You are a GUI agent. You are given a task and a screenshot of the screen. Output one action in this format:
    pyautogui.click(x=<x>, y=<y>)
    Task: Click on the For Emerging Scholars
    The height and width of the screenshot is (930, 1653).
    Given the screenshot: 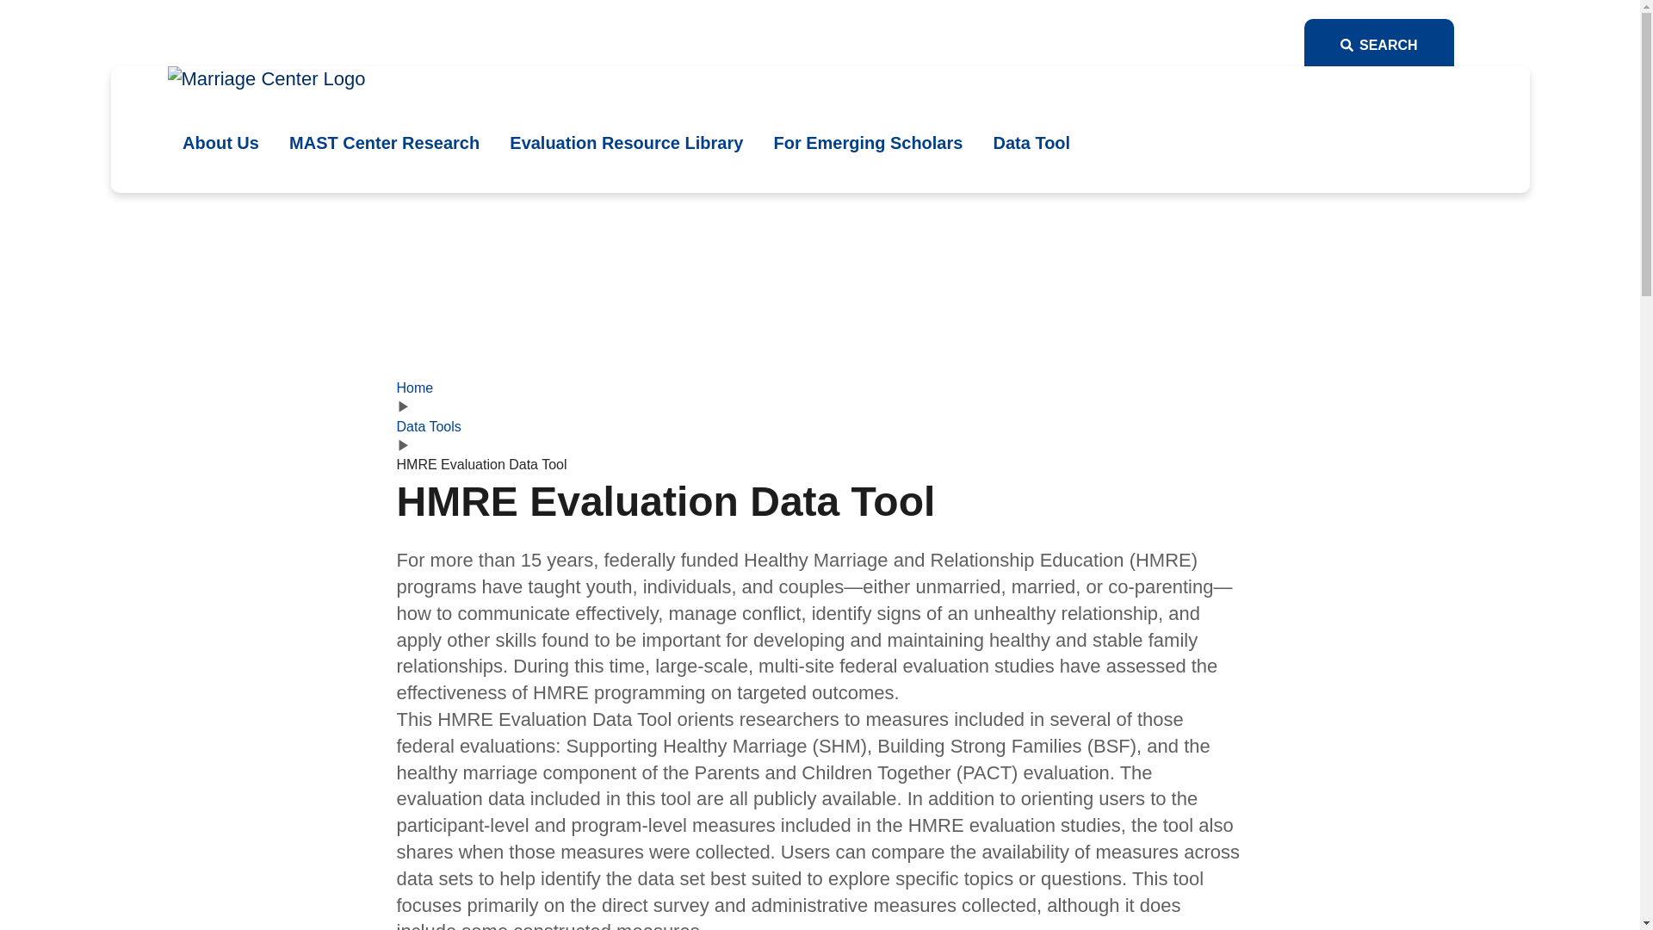 What is the action you would take?
    pyautogui.click(x=868, y=143)
    